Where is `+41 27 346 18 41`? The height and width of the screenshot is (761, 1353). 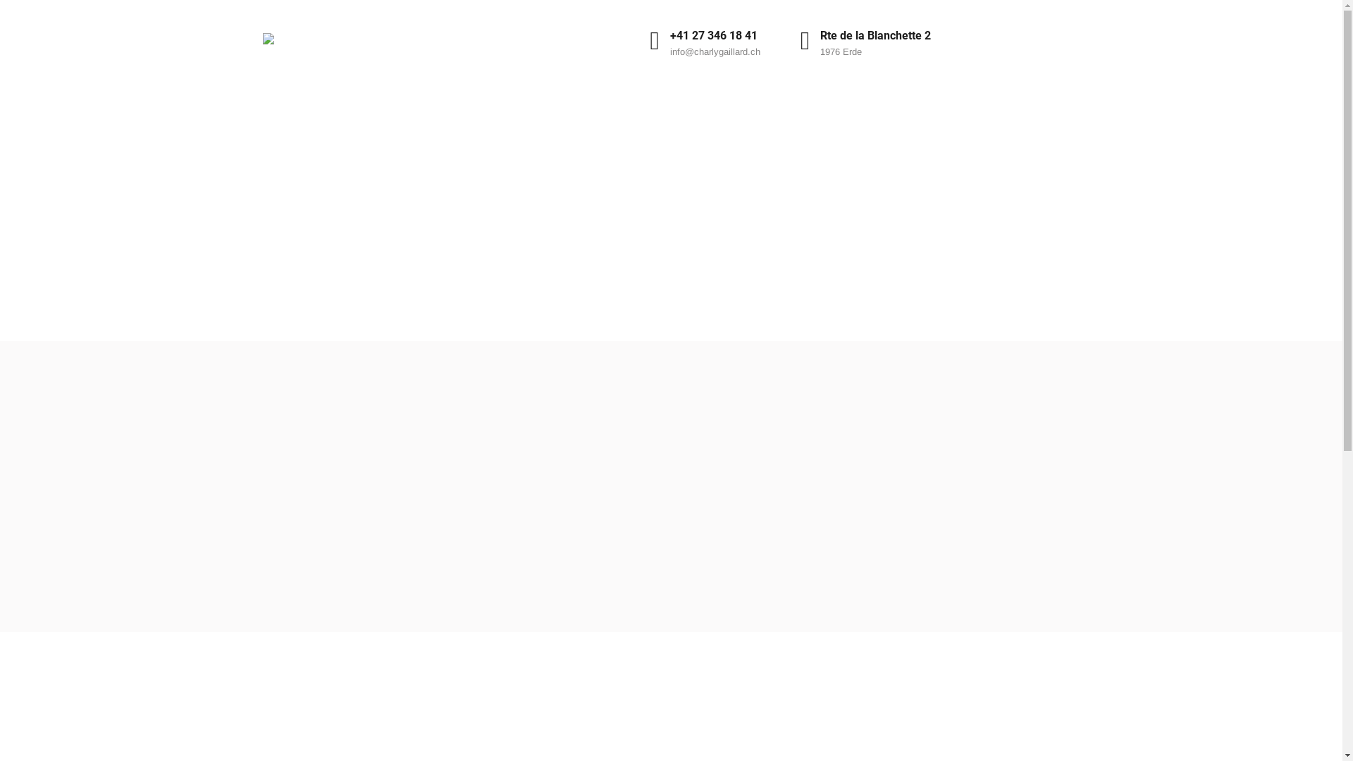
+41 27 346 18 41 is located at coordinates (714, 35).